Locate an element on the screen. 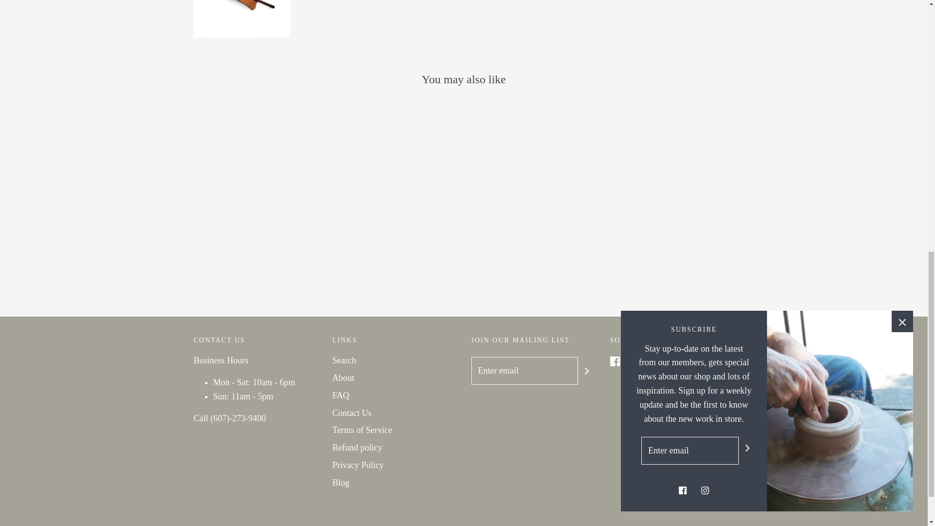 Image resolution: width=935 pixels, height=526 pixels. Shop Pay is located at coordinates (691, 526).